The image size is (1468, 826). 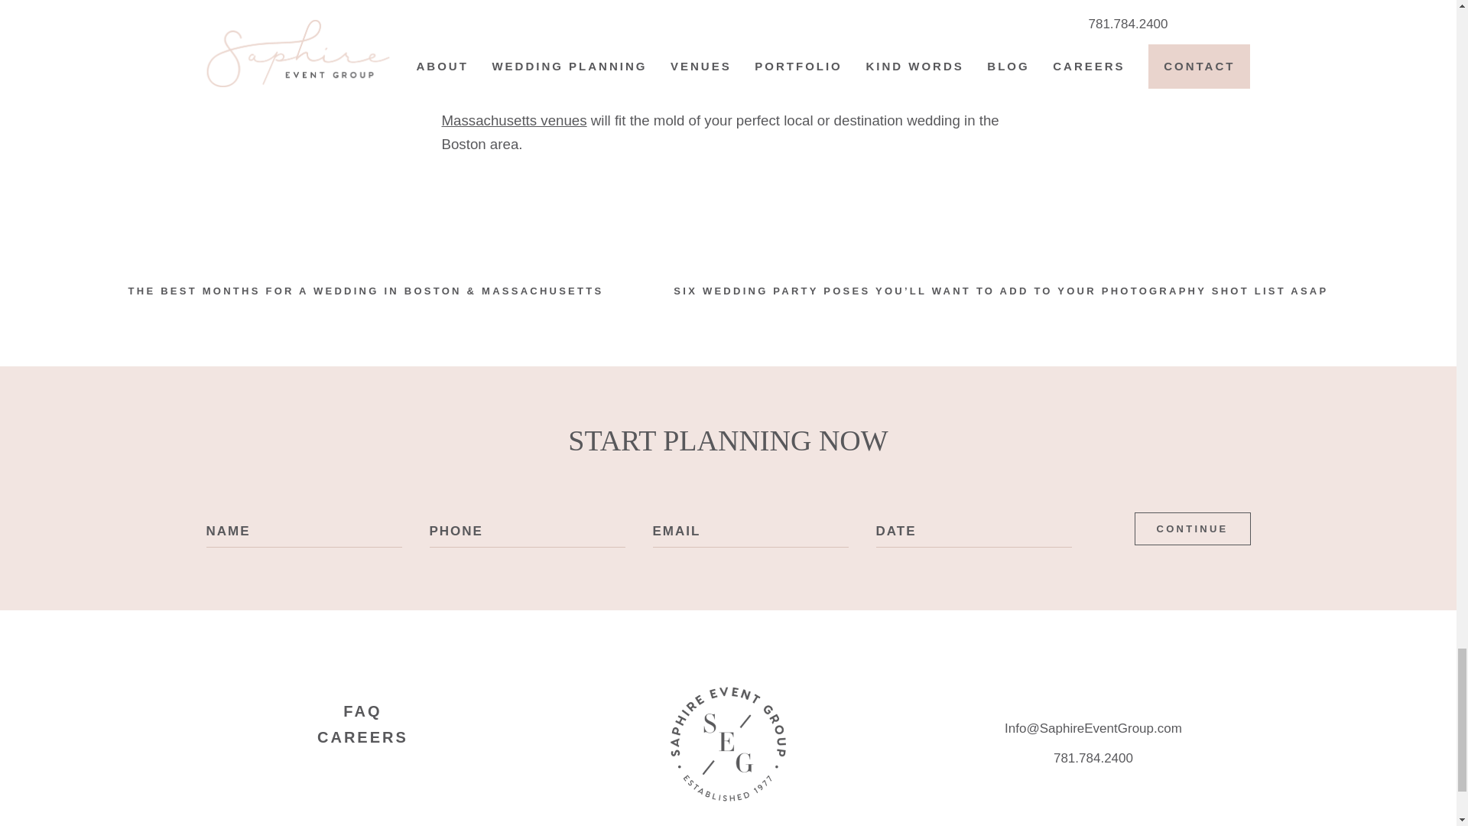 I want to click on 781.784.2400, so click(x=1093, y=758).